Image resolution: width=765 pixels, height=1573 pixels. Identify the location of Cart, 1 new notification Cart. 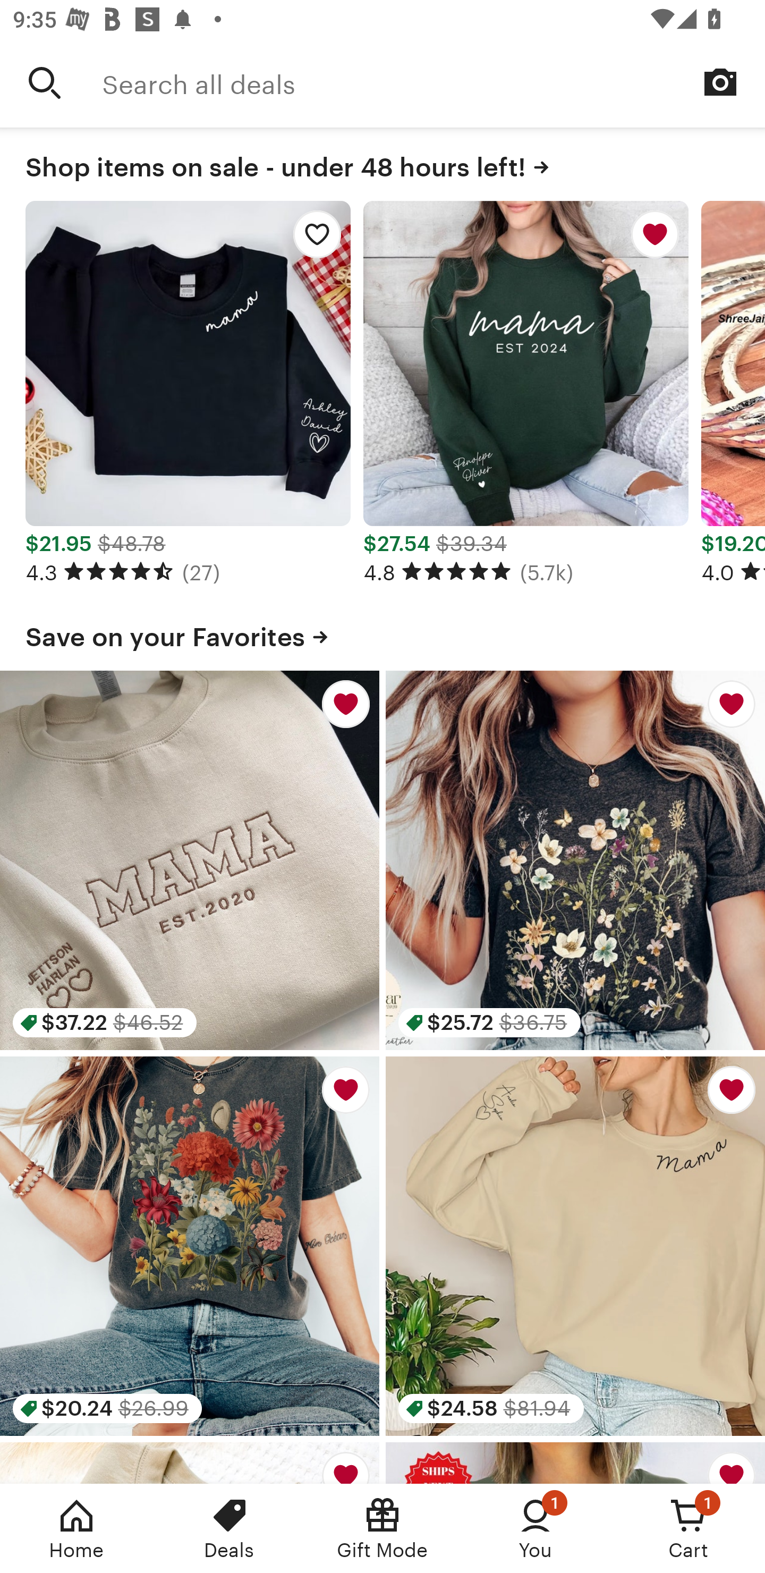
(688, 1528).